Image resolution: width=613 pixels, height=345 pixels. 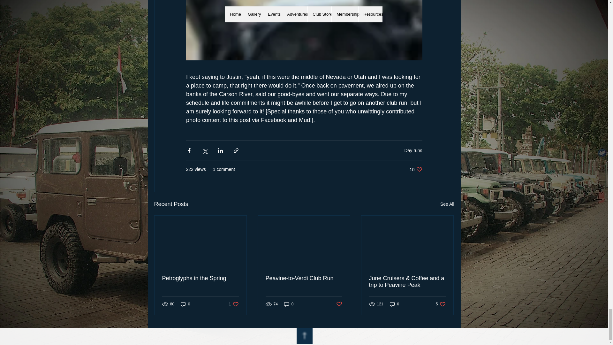 I want to click on Petroglyphs in the Spring, so click(x=234, y=304).